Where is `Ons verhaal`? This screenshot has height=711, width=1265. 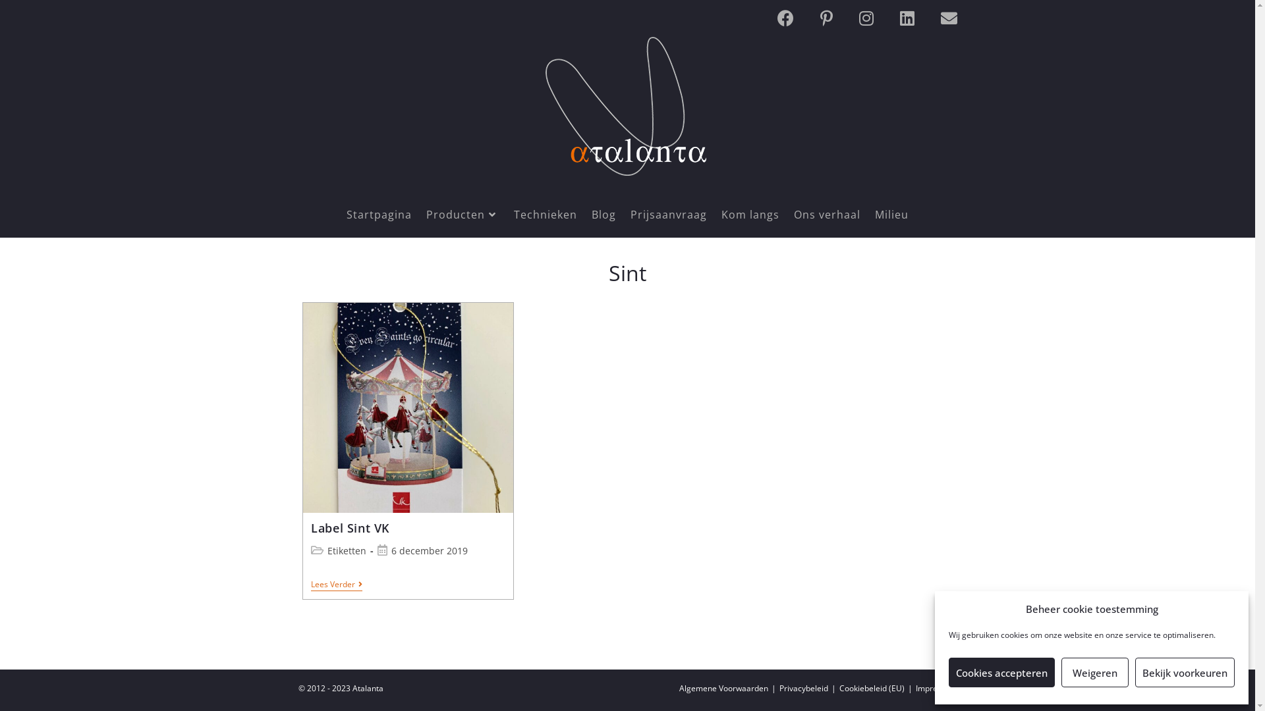 Ons verhaal is located at coordinates (828, 215).